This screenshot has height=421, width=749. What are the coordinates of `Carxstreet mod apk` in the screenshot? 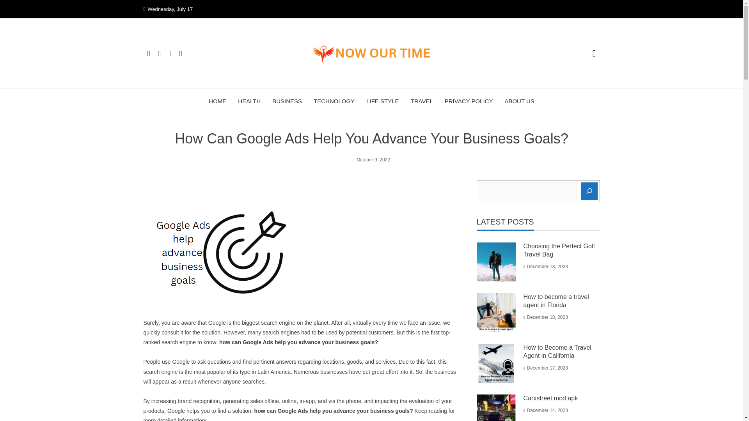 It's located at (551, 398).